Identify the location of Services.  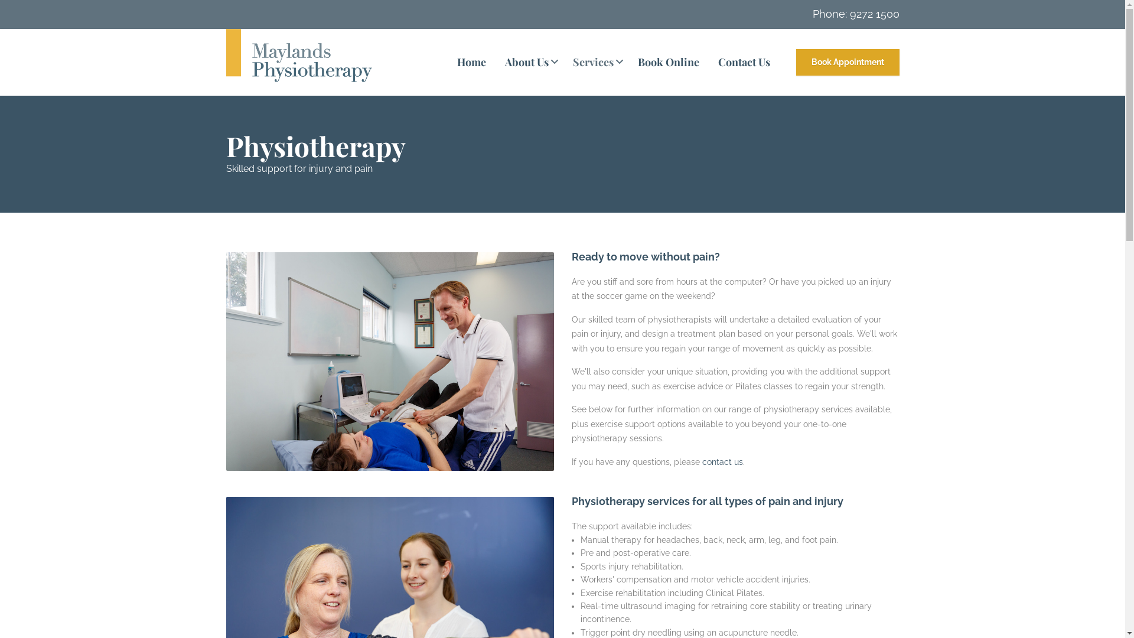
(596, 63).